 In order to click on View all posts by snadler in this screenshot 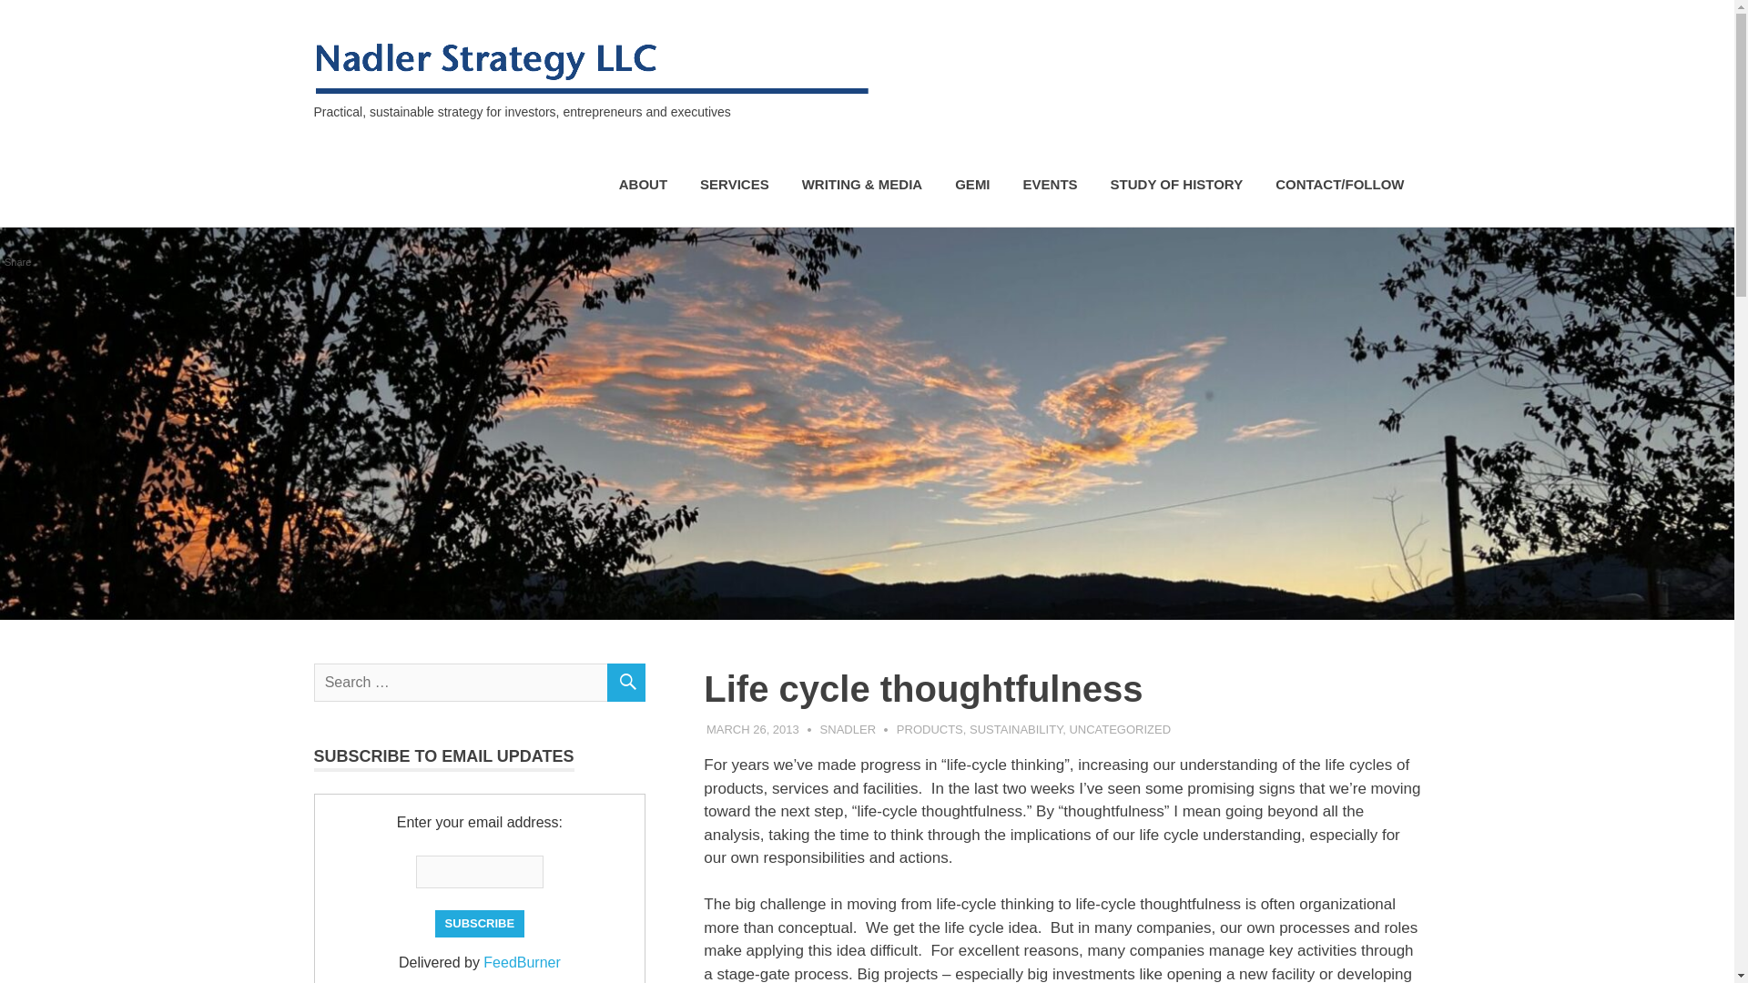, I will do `click(847, 728)`.